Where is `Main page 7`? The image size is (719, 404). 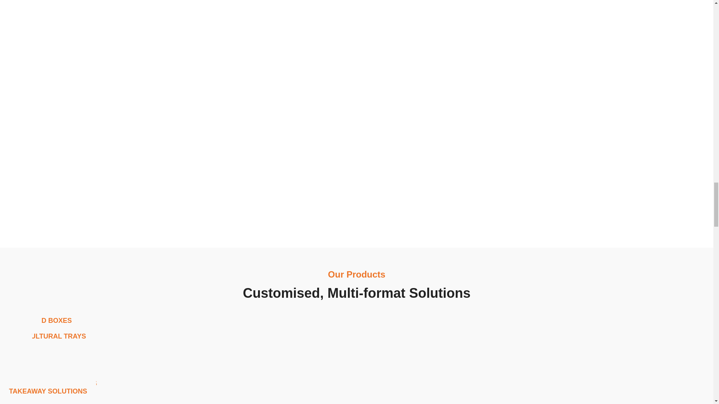 Main page 7 is located at coordinates (19, 338).